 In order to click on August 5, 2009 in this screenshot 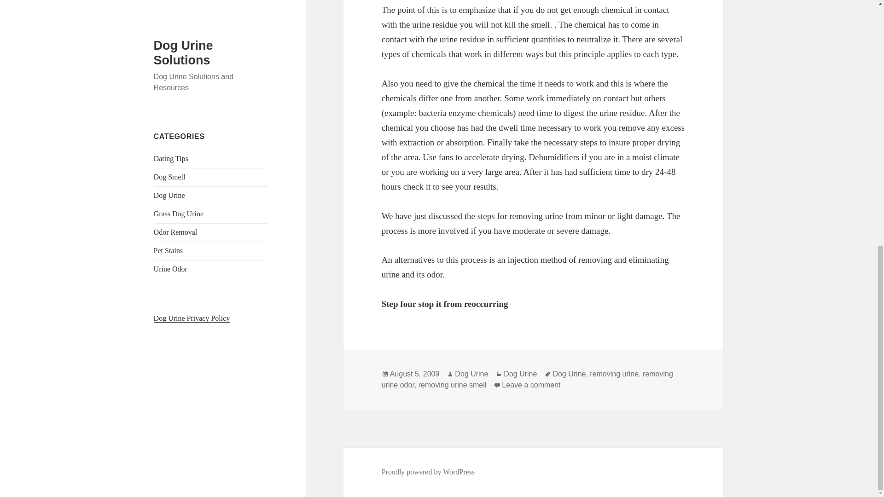, I will do `click(569, 374)`.